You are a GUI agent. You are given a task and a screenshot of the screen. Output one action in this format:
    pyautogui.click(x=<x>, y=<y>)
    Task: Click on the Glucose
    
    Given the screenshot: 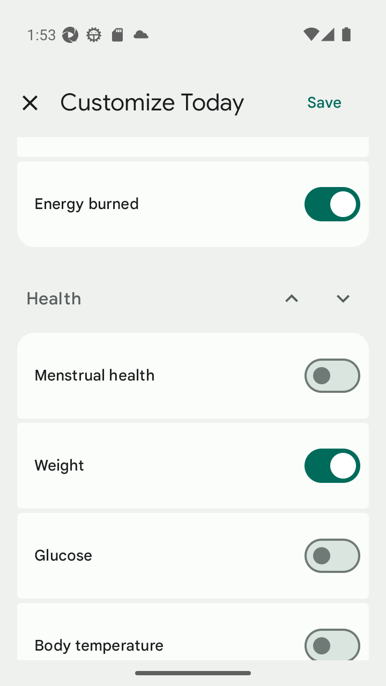 What is the action you would take?
    pyautogui.click(x=193, y=556)
    